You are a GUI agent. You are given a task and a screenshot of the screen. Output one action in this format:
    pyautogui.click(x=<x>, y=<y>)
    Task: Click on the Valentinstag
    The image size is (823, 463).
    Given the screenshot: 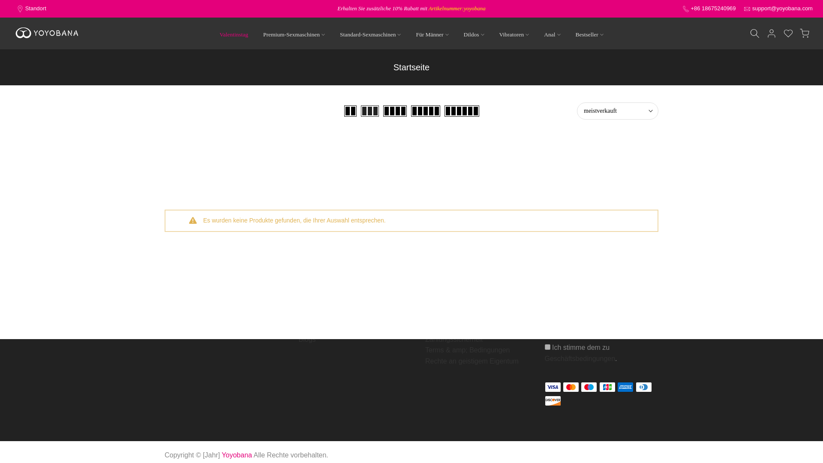 What is the action you would take?
    pyautogui.click(x=234, y=34)
    